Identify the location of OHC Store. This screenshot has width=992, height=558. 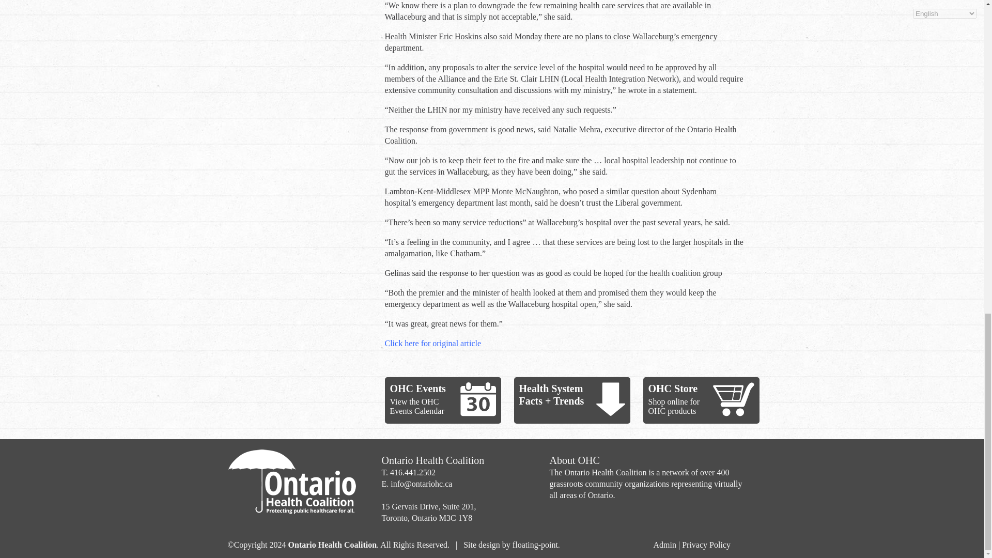
(672, 388).